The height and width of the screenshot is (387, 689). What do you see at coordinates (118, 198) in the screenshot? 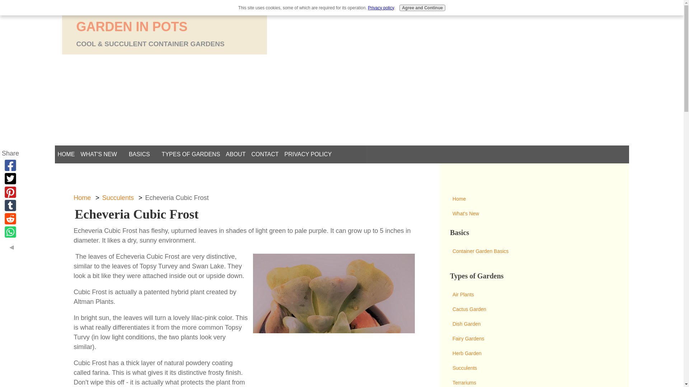
I see `Succulents` at bounding box center [118, 198].